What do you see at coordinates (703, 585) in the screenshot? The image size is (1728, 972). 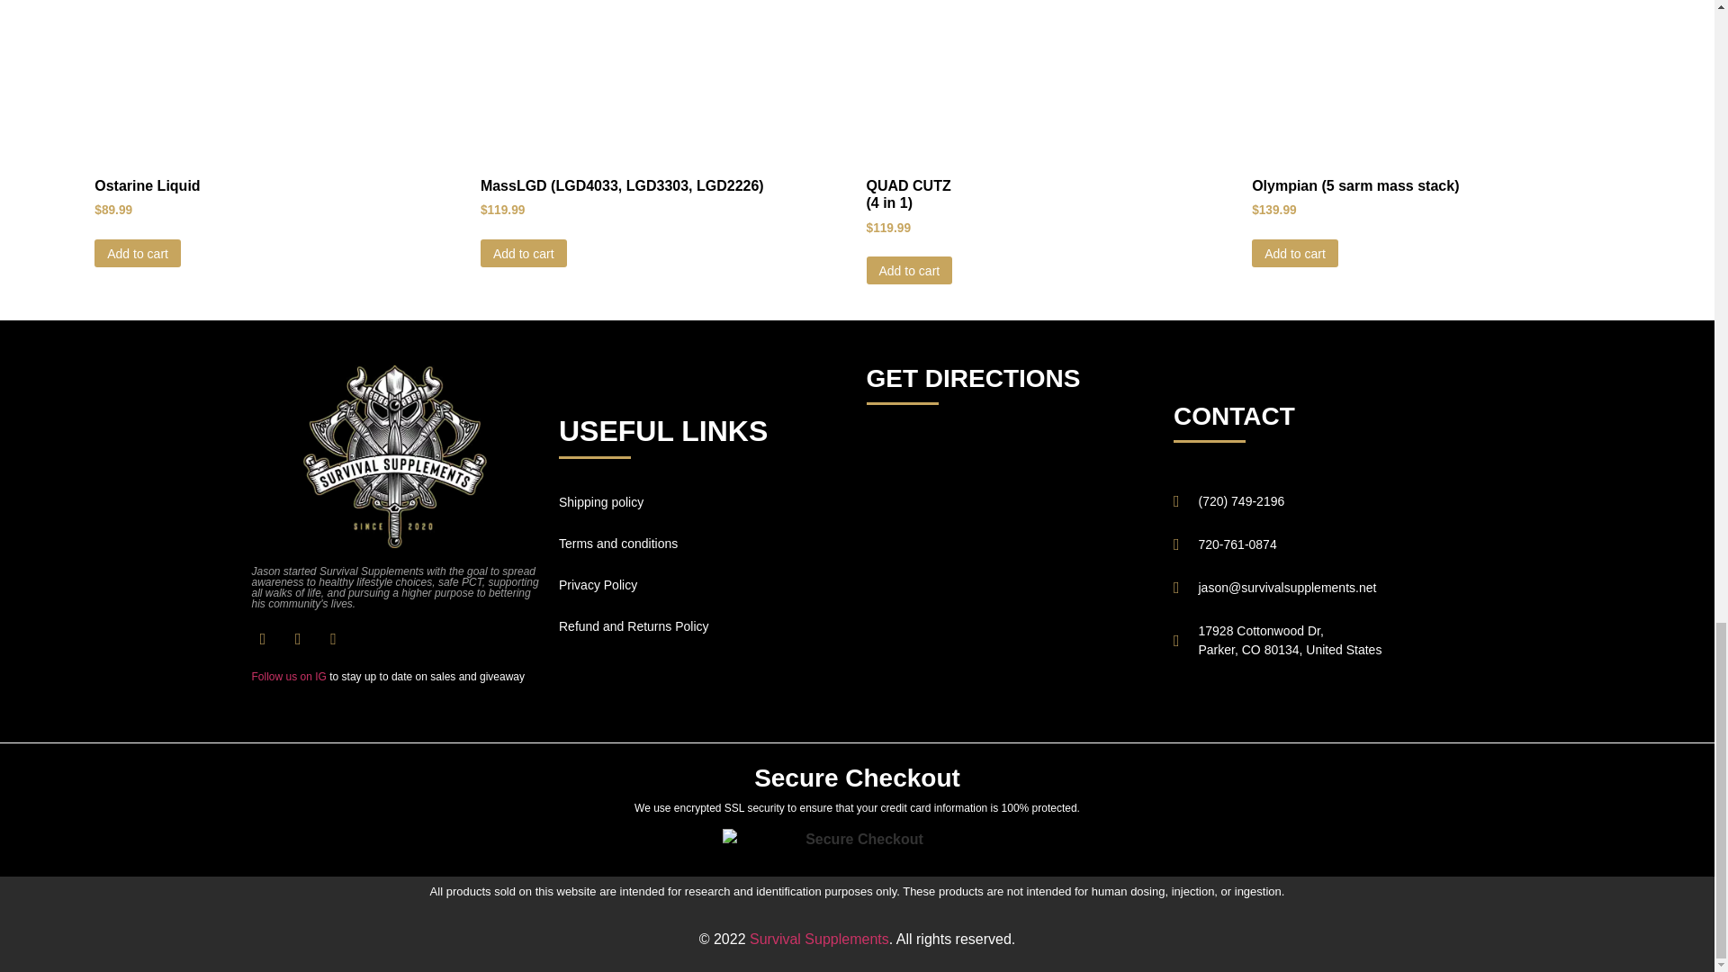 I see `Privacy Policy` at bounding box center [703, 585].